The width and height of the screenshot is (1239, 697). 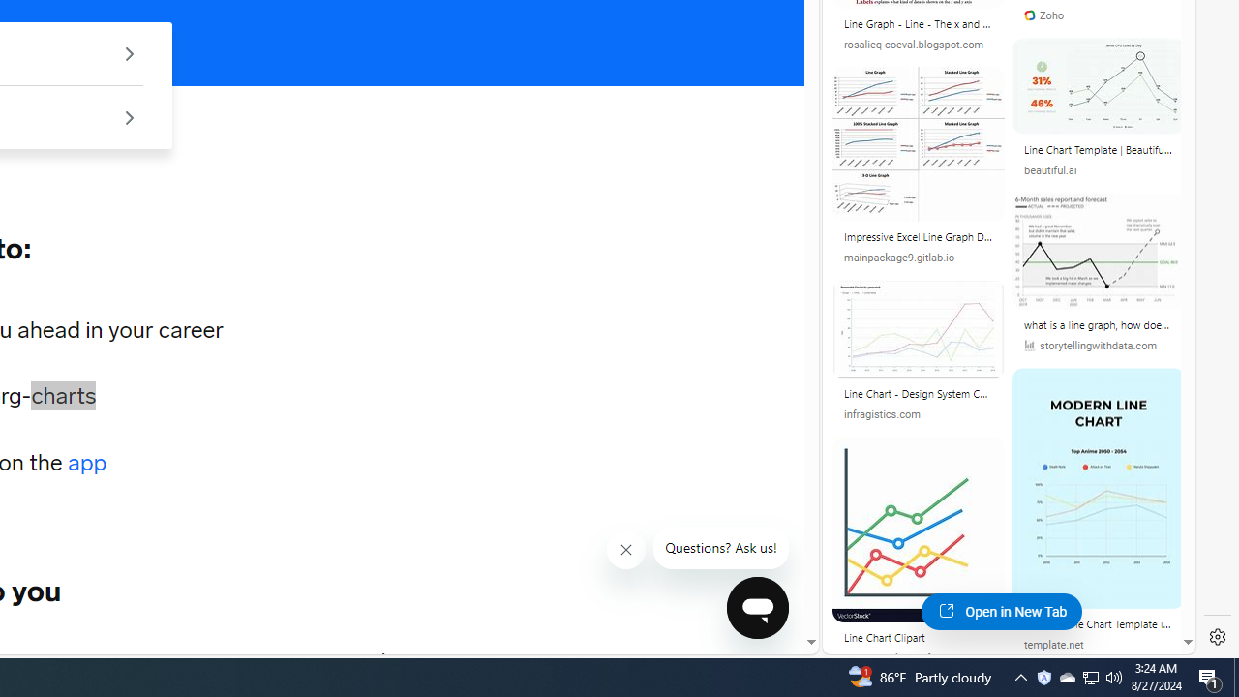 I want to click on storytellingwithdata.com, so click(x=1090, y=347).